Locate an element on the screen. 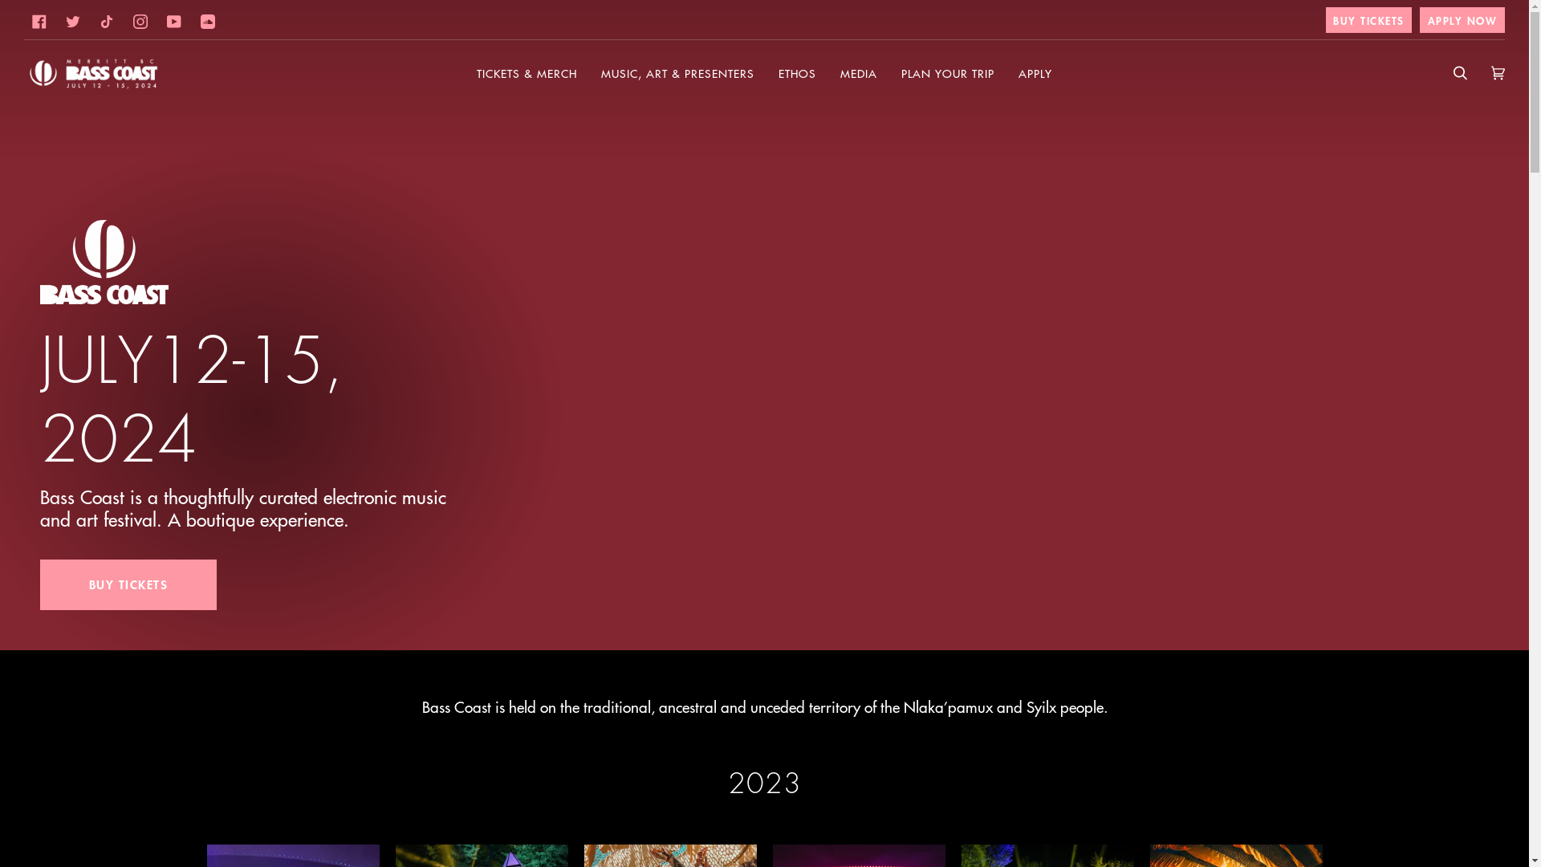 The image size is (1541, 867). APPLY is located at coordinates (1035, 73).